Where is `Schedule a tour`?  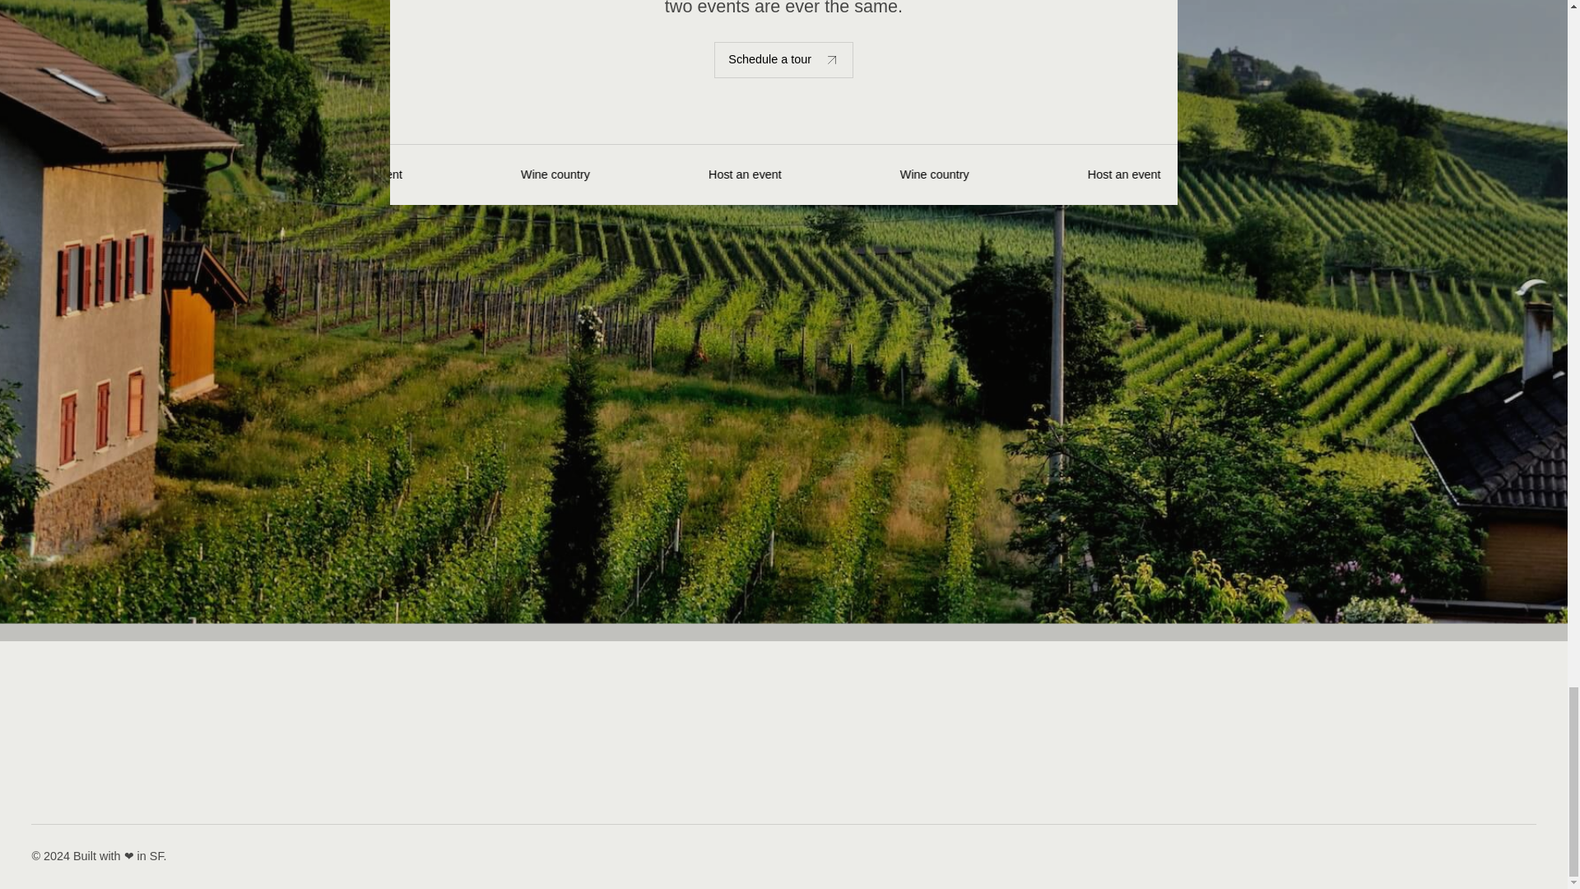 Schedule a tour is located at coordinates (783, 59).